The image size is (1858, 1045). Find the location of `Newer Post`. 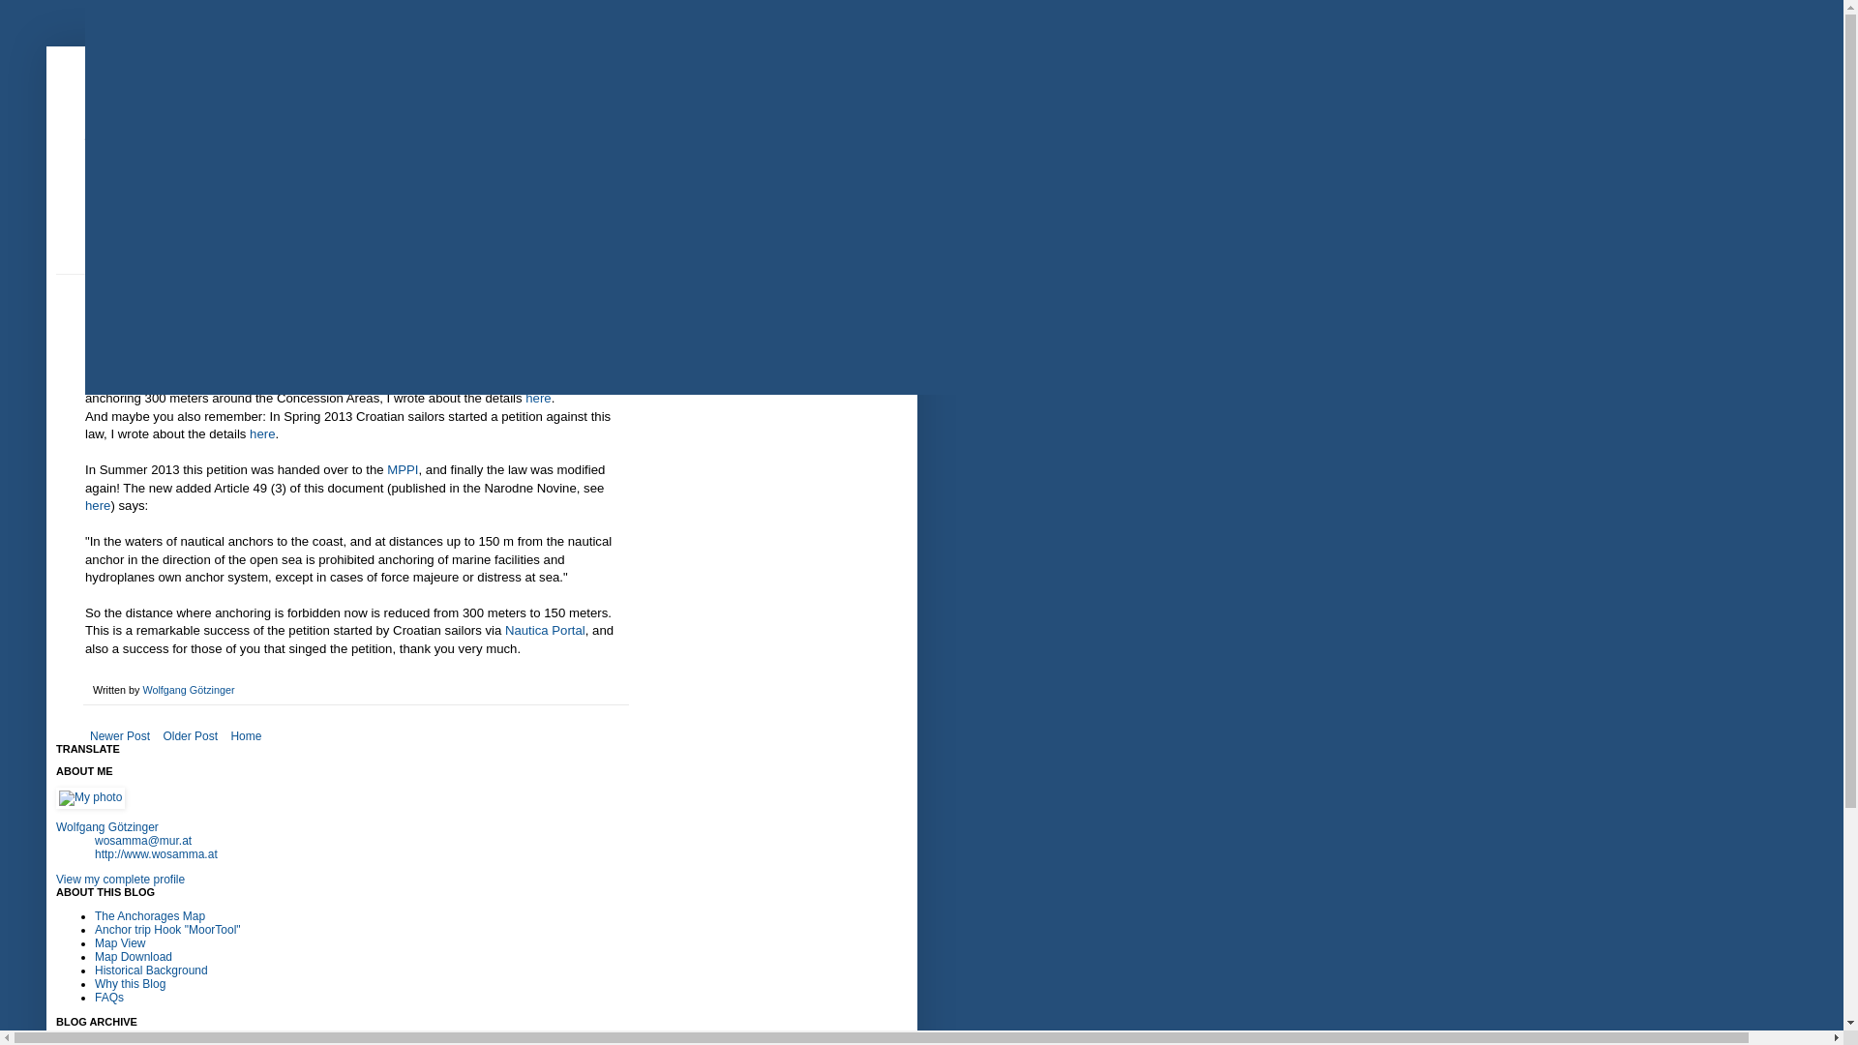

Newer Post is located at coordinates (120, 736).